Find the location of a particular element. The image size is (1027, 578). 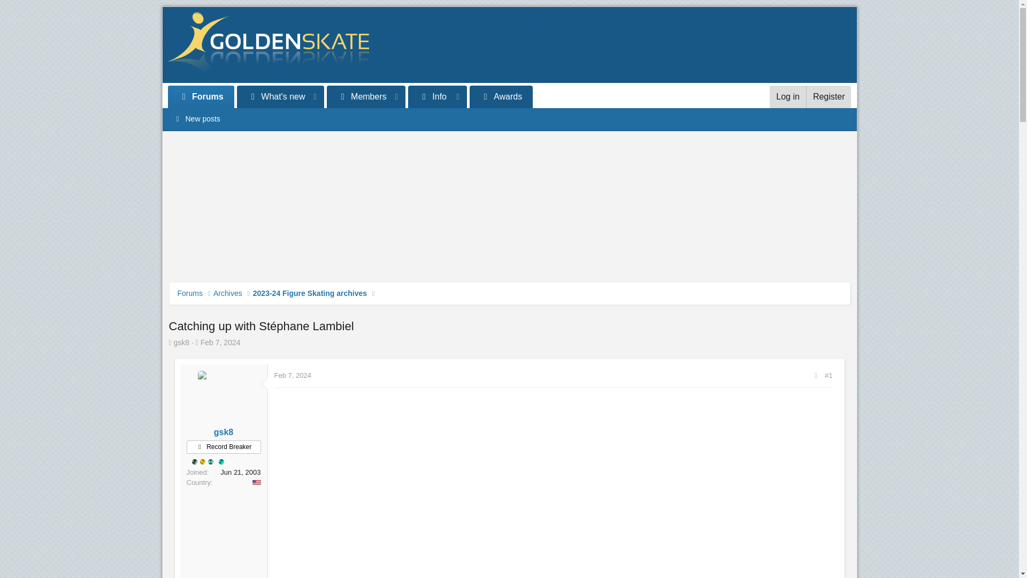

gsk8 is located at coordinates (182, 343).